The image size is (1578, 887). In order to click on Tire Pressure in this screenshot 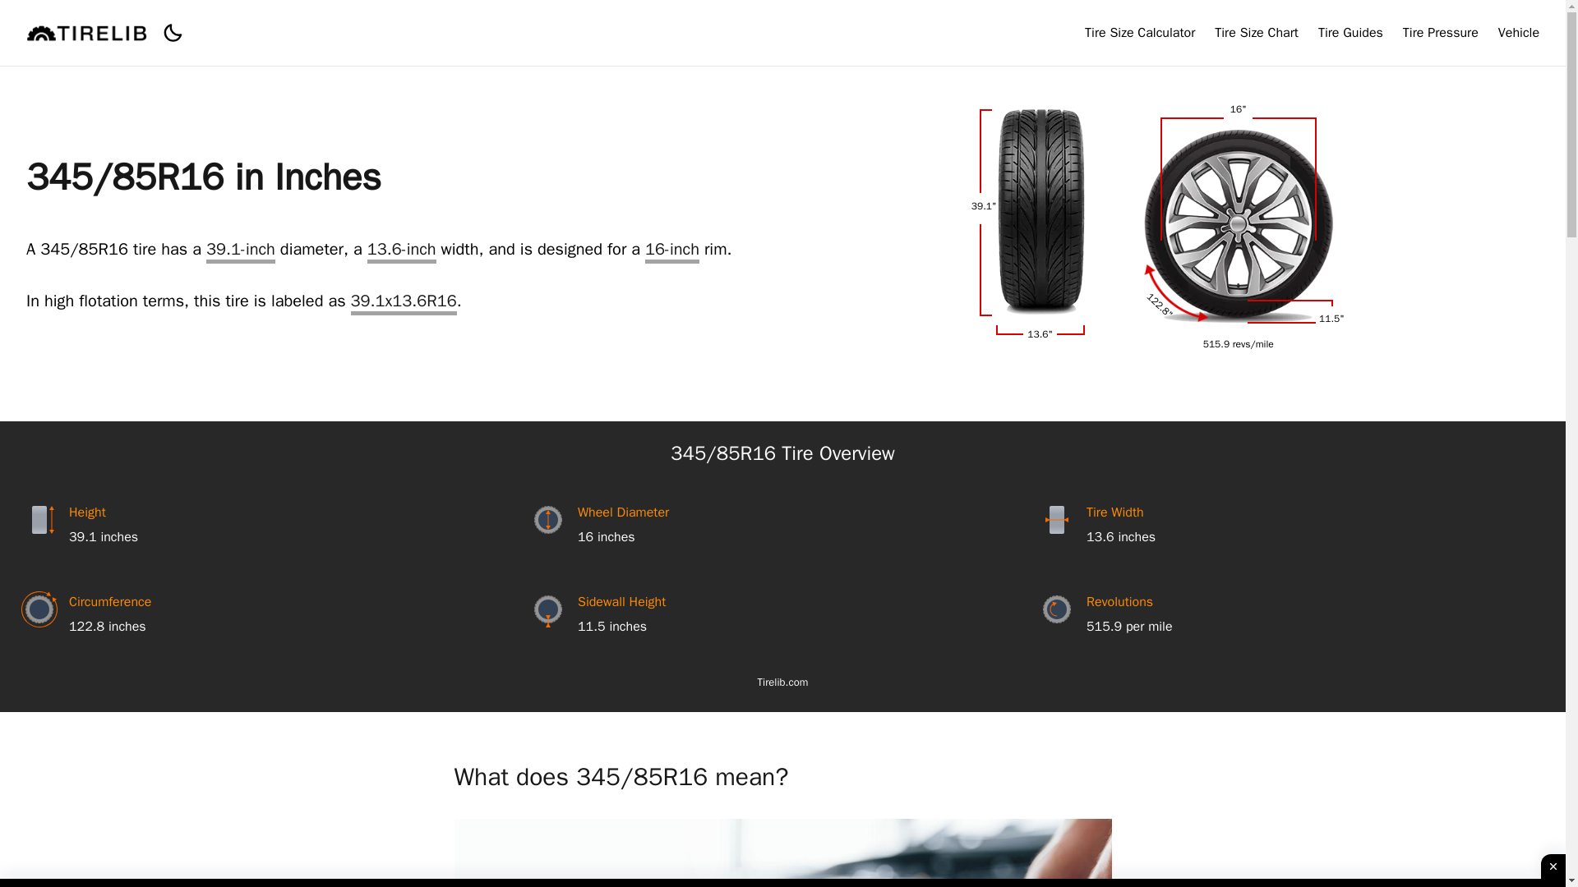, I will do `click(1440, 33)`.